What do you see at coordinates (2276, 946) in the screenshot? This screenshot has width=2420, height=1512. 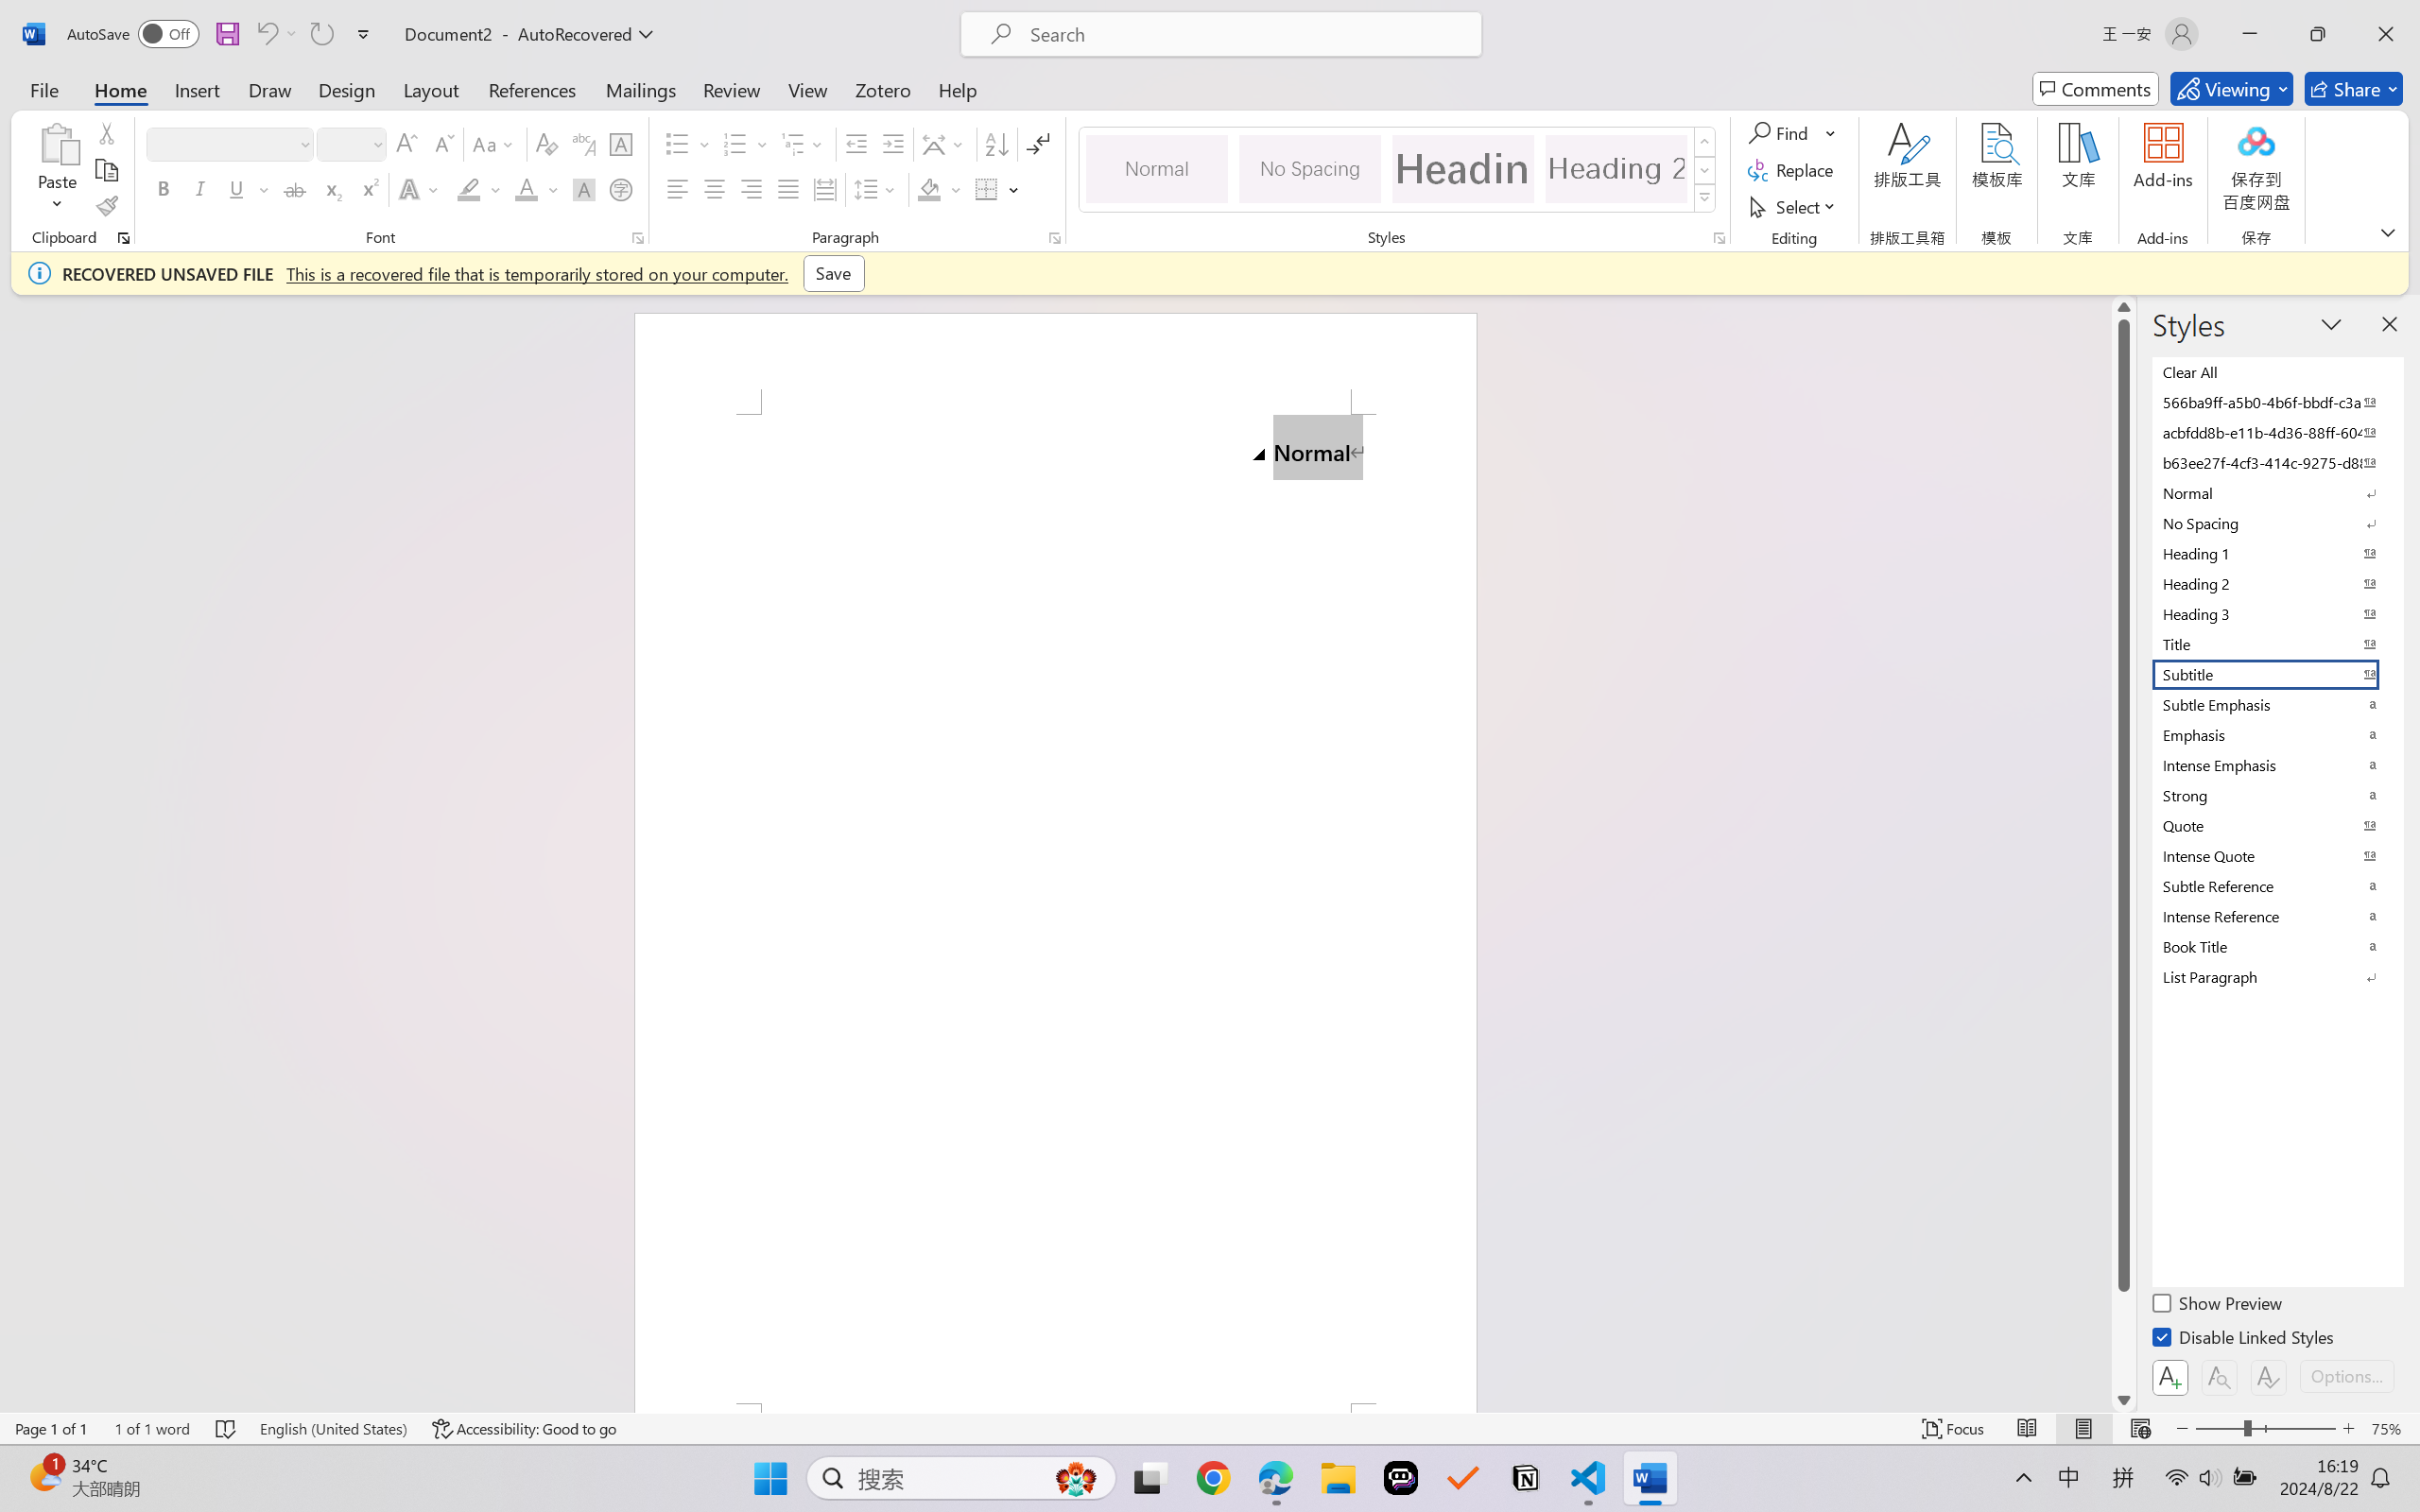 I see `Book Title` at bounding box center [2276, 946].